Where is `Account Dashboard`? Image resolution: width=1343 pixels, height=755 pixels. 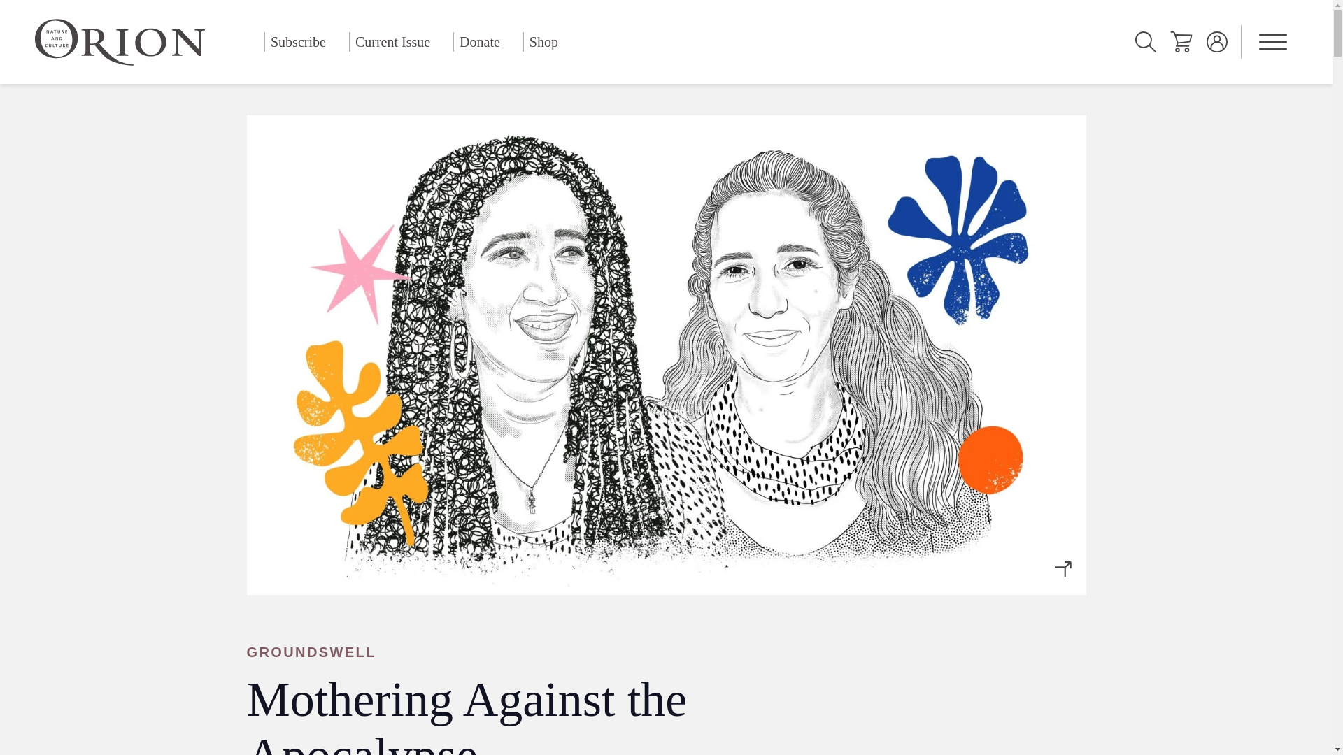
Account Dashboard is located at coordinates (1217, 42).